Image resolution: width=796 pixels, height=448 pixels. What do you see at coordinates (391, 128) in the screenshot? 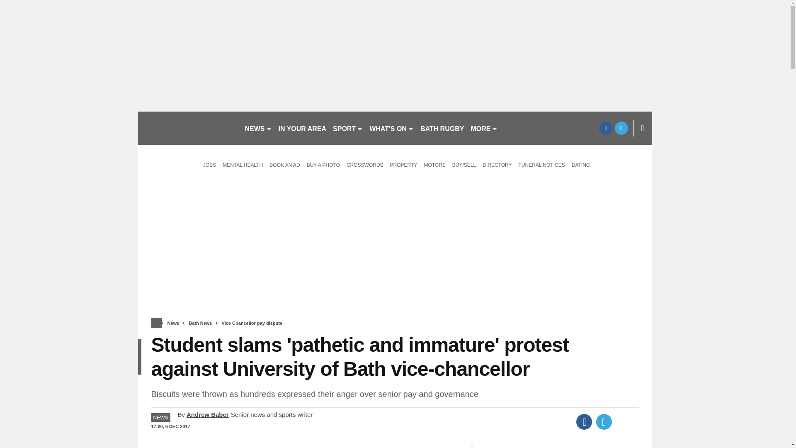
I see `WHAT'S ON` at bounding box center [391, 128].